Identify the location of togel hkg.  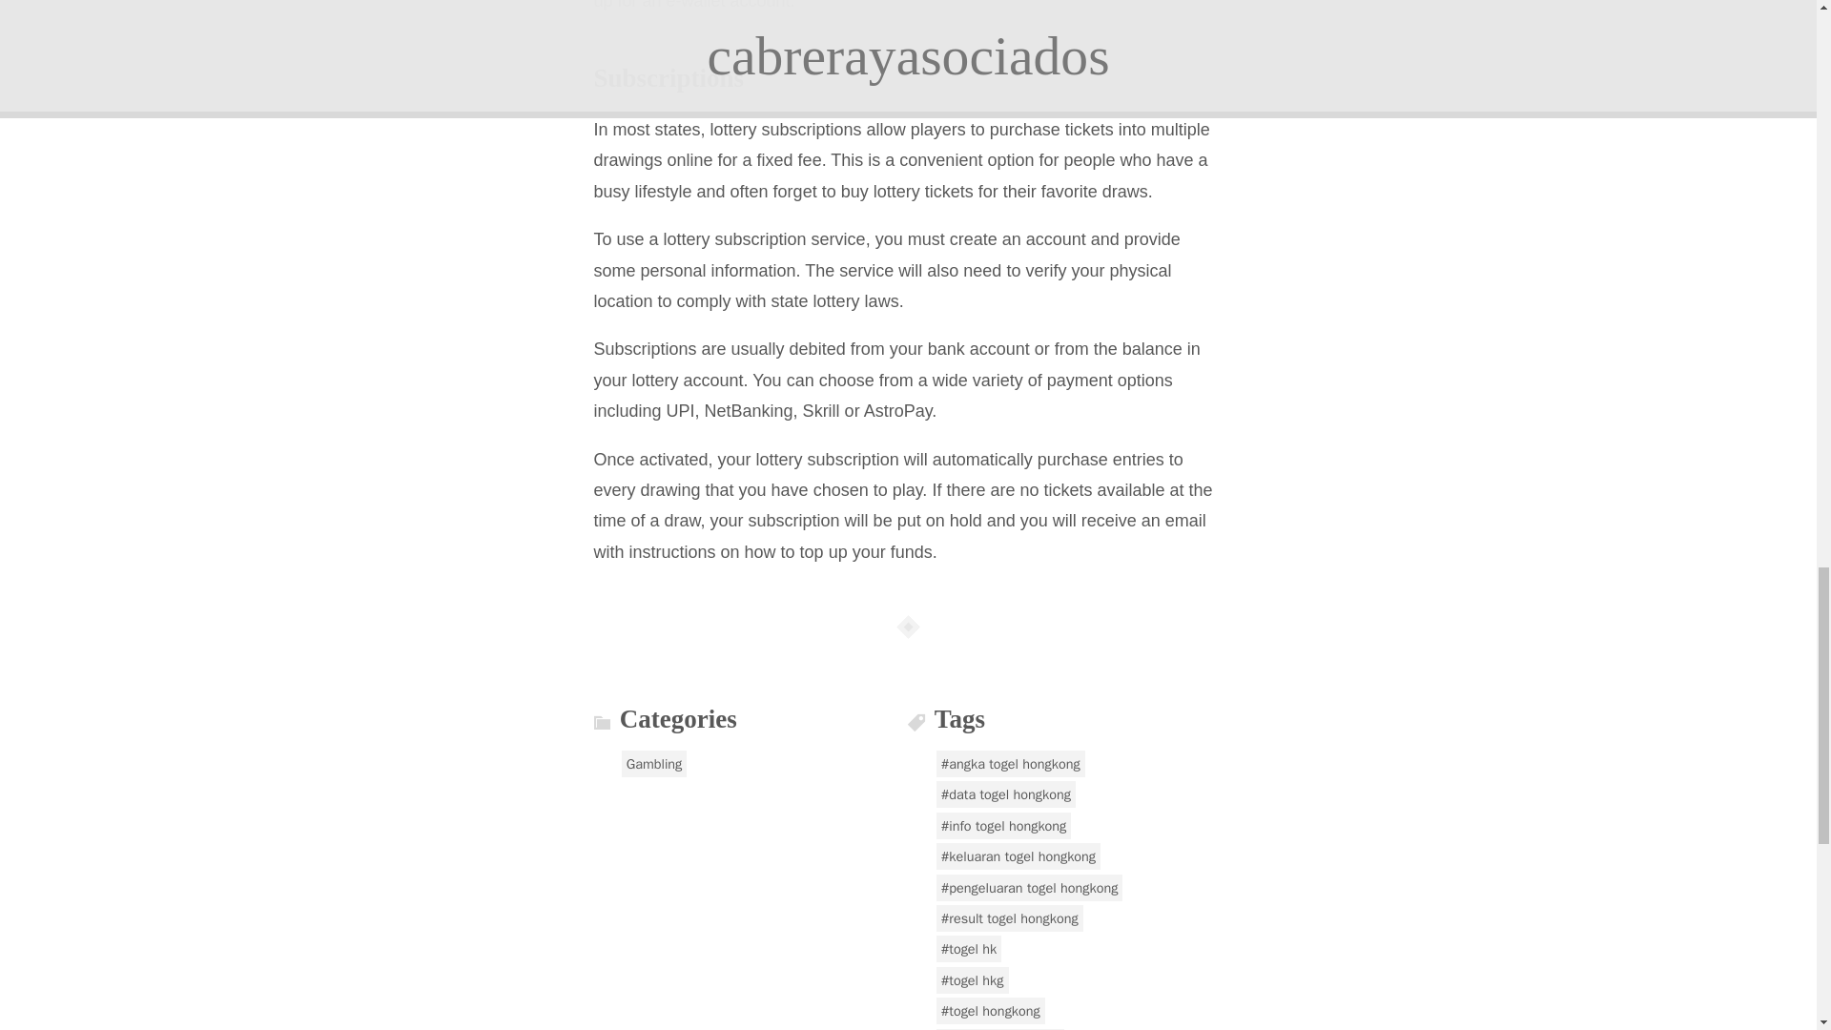
(972, 980).